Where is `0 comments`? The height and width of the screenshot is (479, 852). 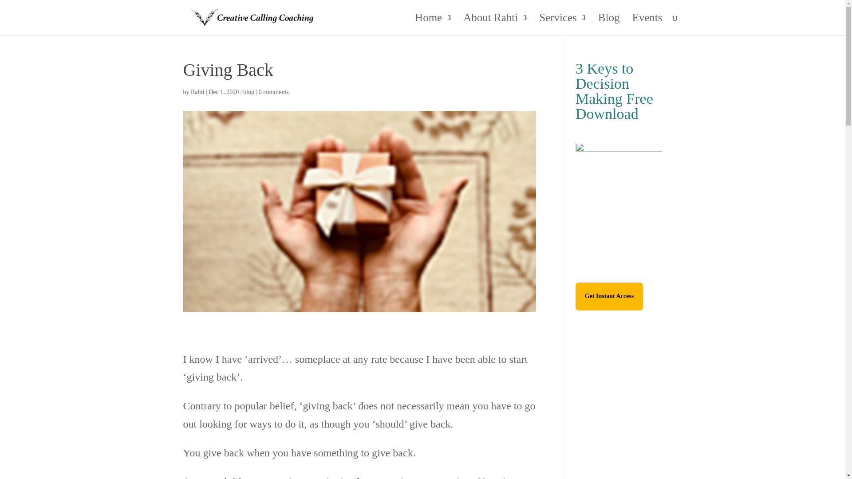
0 comments is located at coordinates (273, 91).